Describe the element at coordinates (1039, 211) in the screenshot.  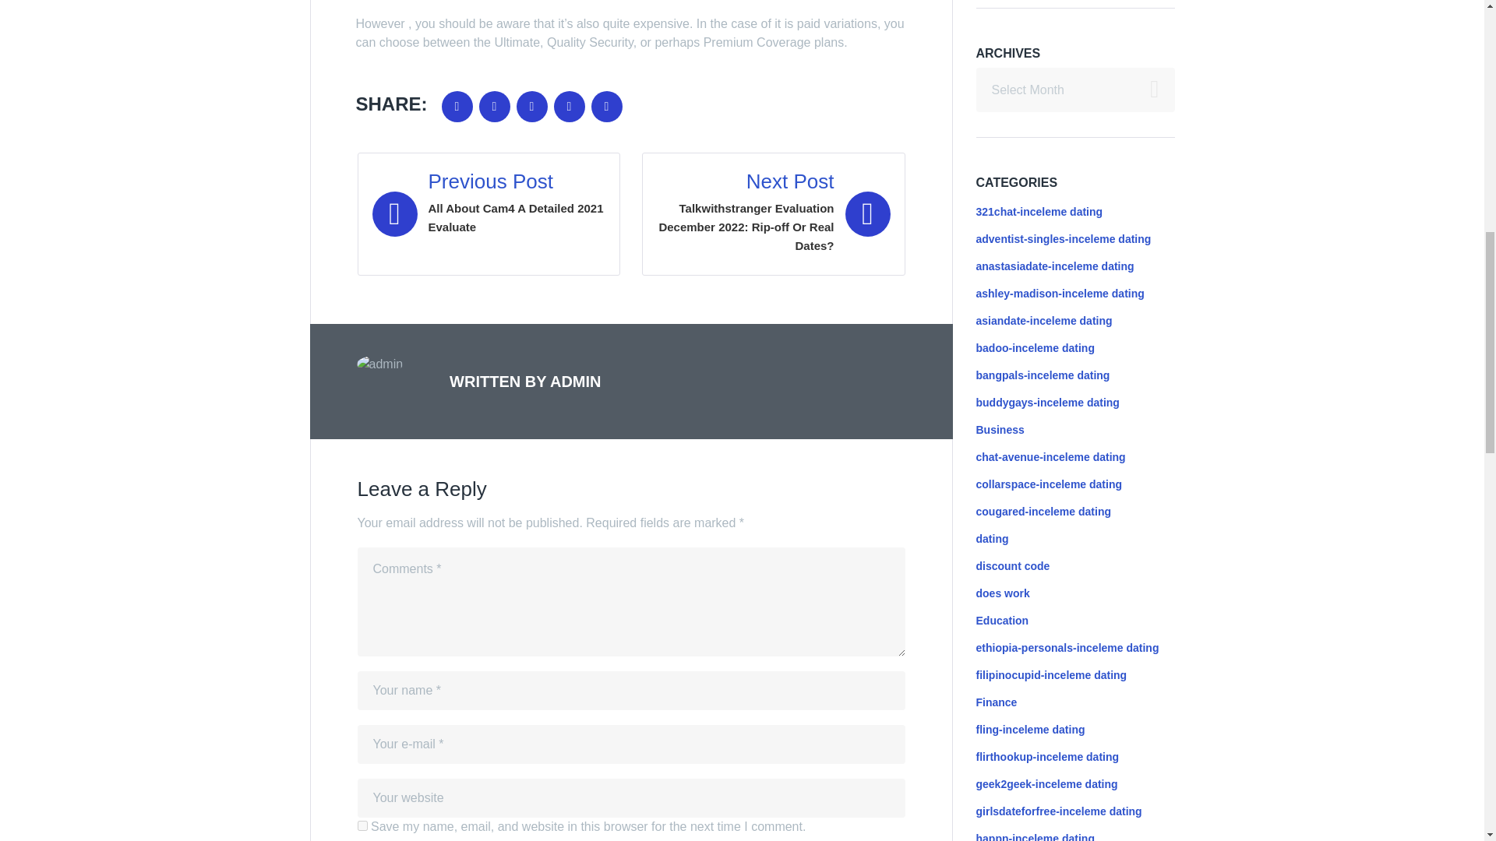
I see `321chat-inceleme dating` at that location.